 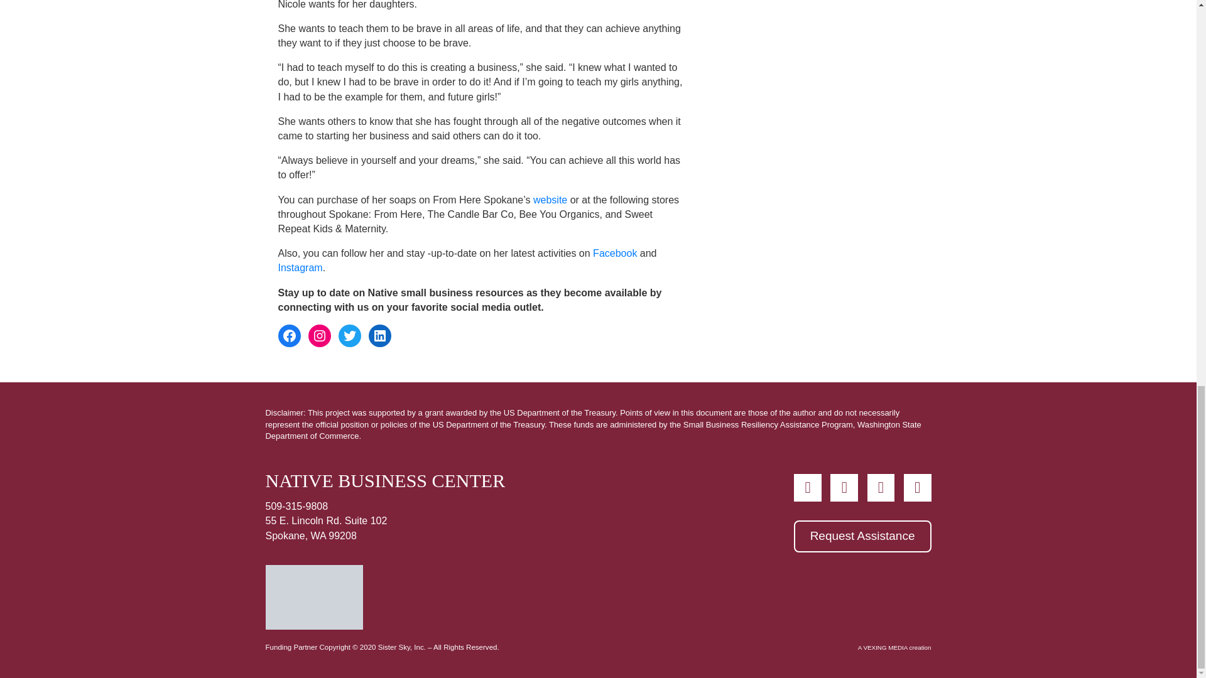 I want to click on sister-sky-logo, so click(x=314, y=597).